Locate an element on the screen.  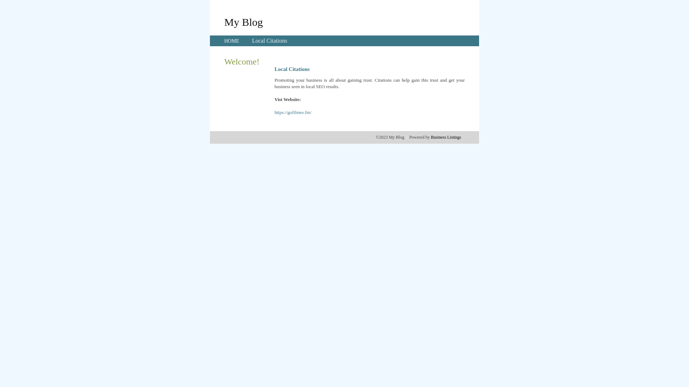
Business Listings is located at coordinates (446, 137).